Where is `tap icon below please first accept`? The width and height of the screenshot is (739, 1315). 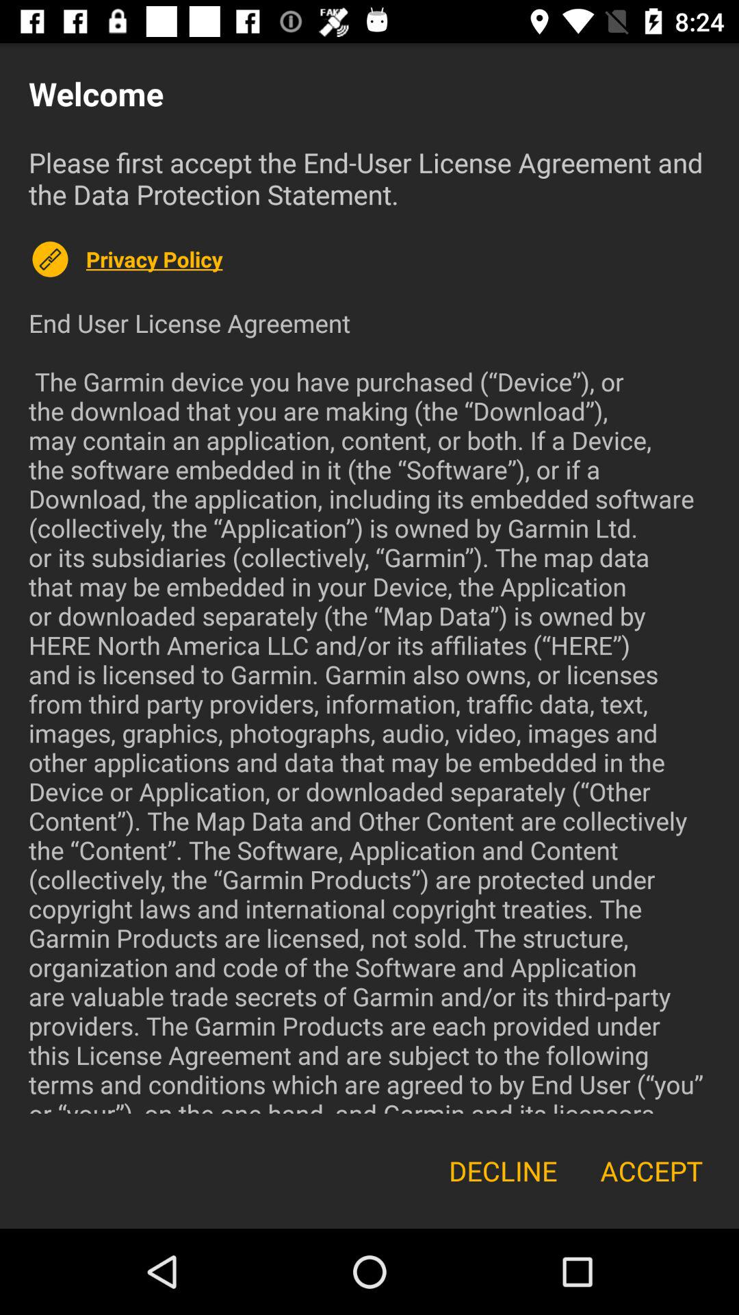
tap icon below please first accept is located at coordinates (398, 259).